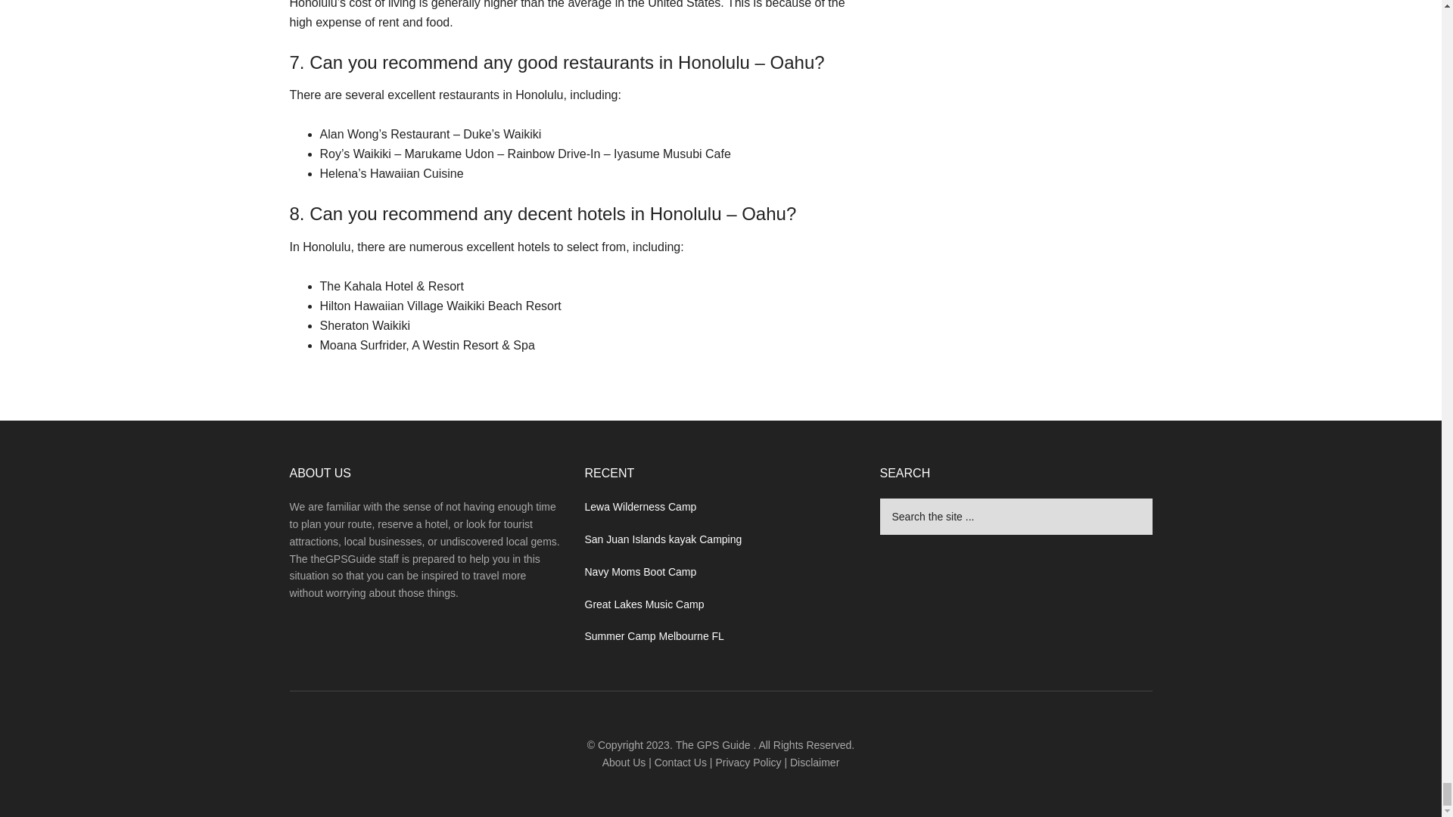 The width and height of the screenshot is (1453, 817). What do you see at coordinates (625, 763) in the screenshot?
I see `About Us` at bounding box center [625, 763].